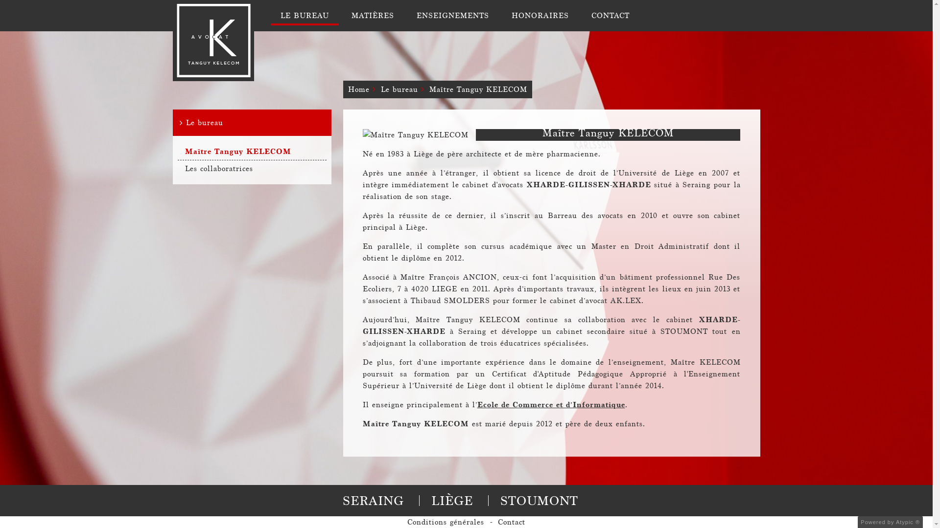 Image resolution: width=940 pixels, height=528 pixels. Describe the element at coordinates (305, 16) in the screenshot. I see `LE BUREAU` at that location.